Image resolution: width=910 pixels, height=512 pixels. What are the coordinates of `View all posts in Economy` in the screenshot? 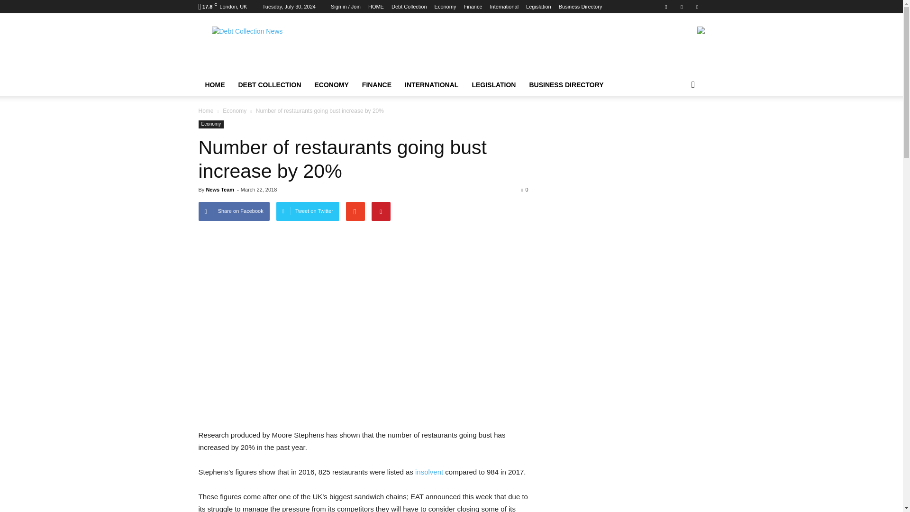 It's located at (235, 110).